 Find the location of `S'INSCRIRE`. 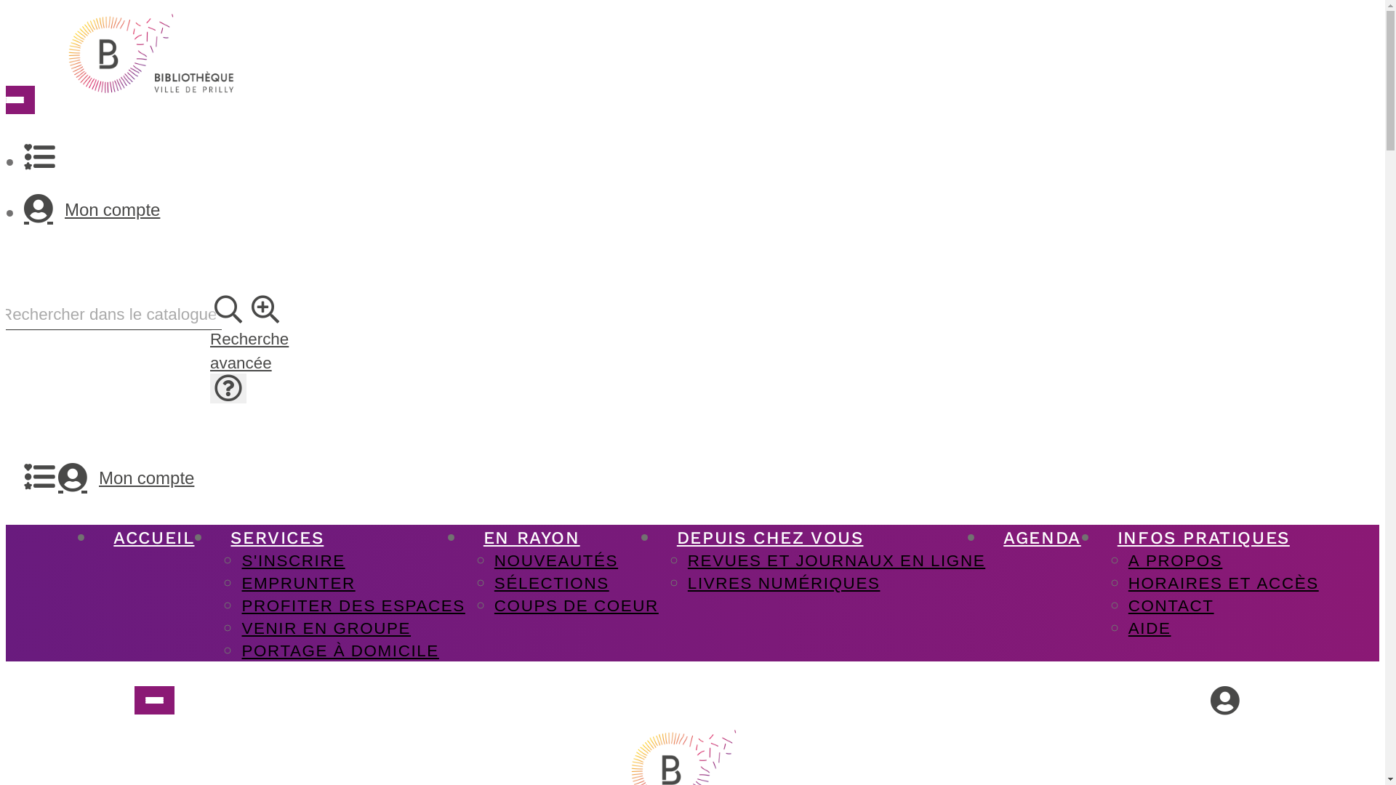

S'INSCRIRE is located at coordinates (293, 560).